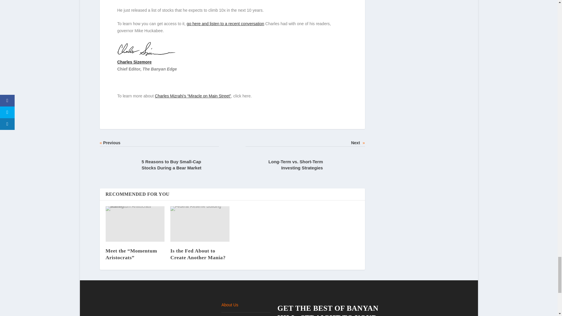 This screenshot has width=562, height=316. Describe the element at coordinates (225, 23) in the screenshot. I see `go here and listen to a recent conversation` at that location.